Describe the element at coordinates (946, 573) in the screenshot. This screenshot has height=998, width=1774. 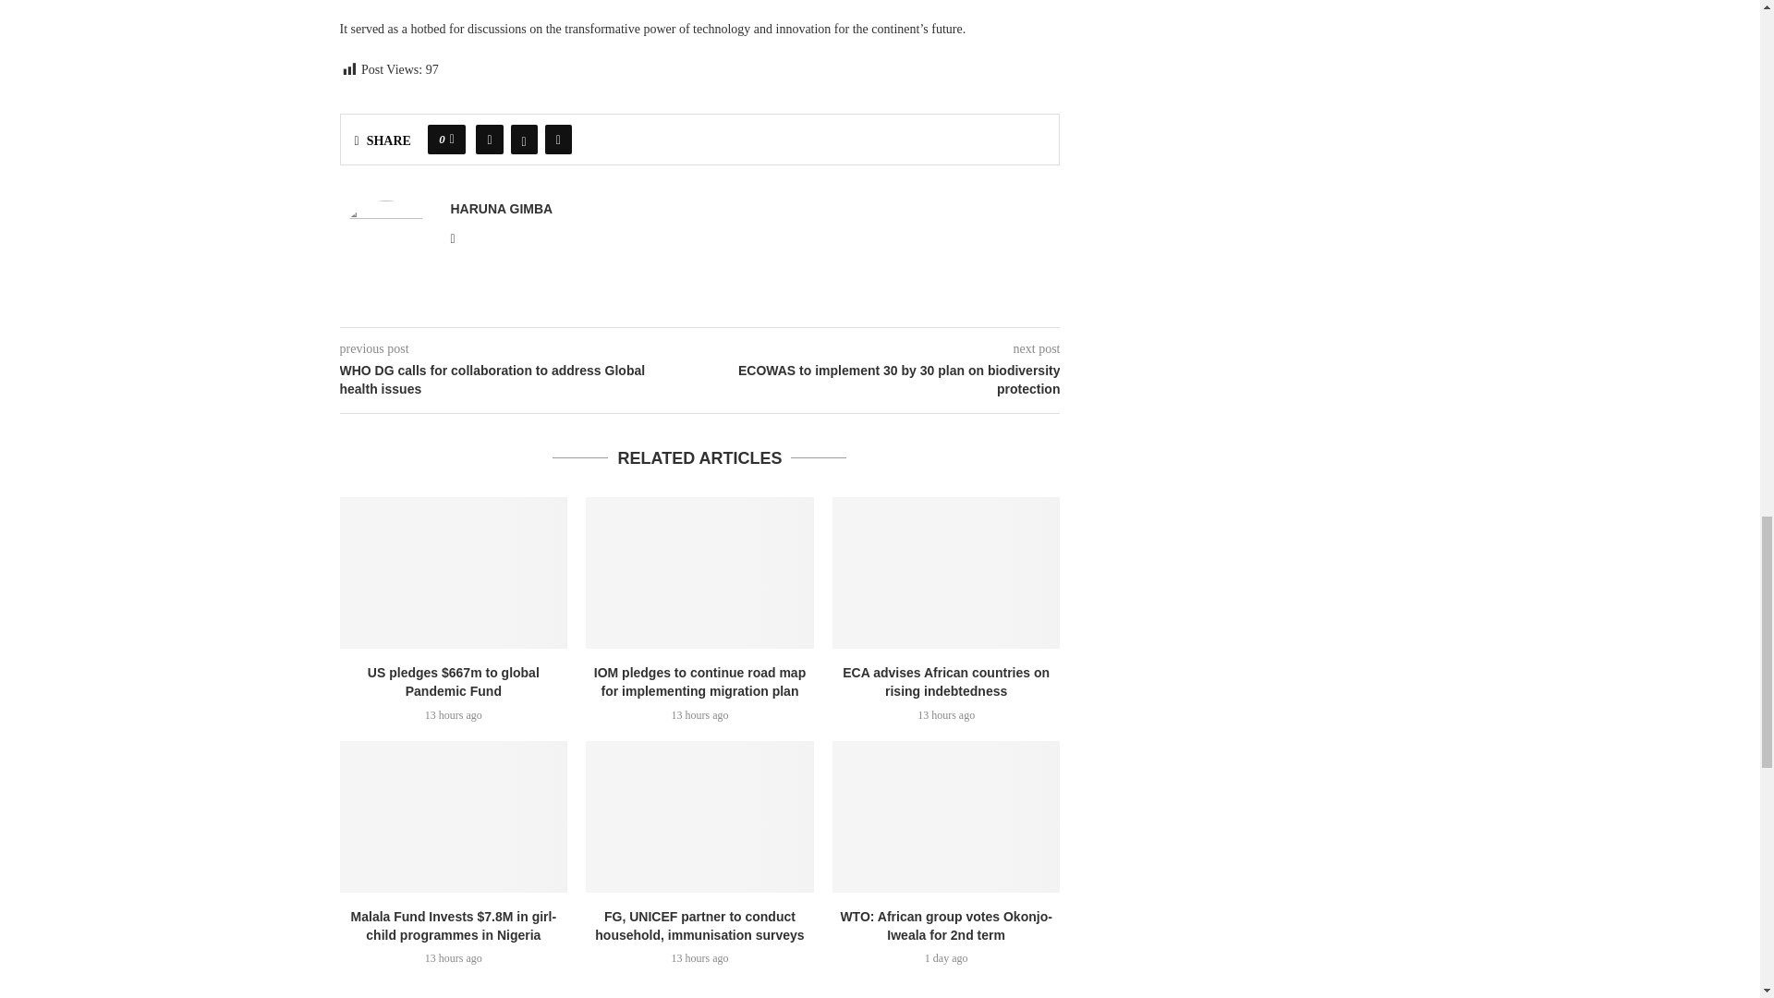
I see `ECA advises African countries on rising indebtedness` at that location.